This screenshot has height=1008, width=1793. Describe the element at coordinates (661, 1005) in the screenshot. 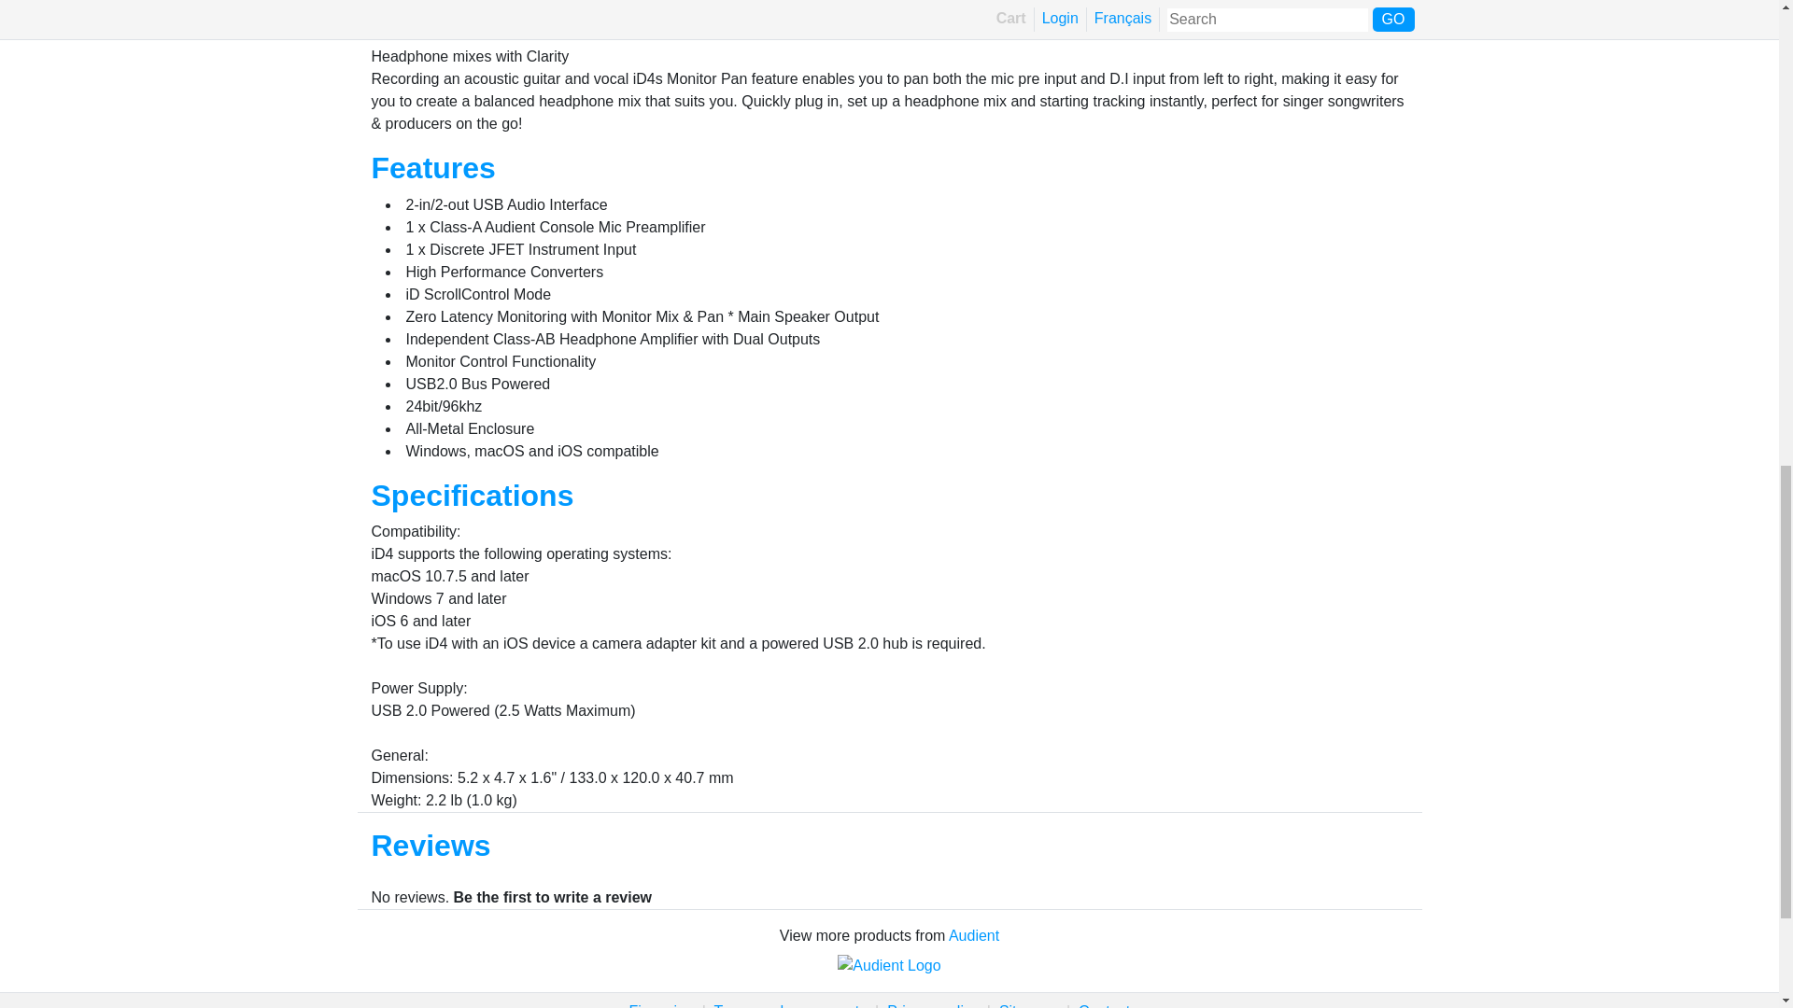

I see `Financing` at that location.